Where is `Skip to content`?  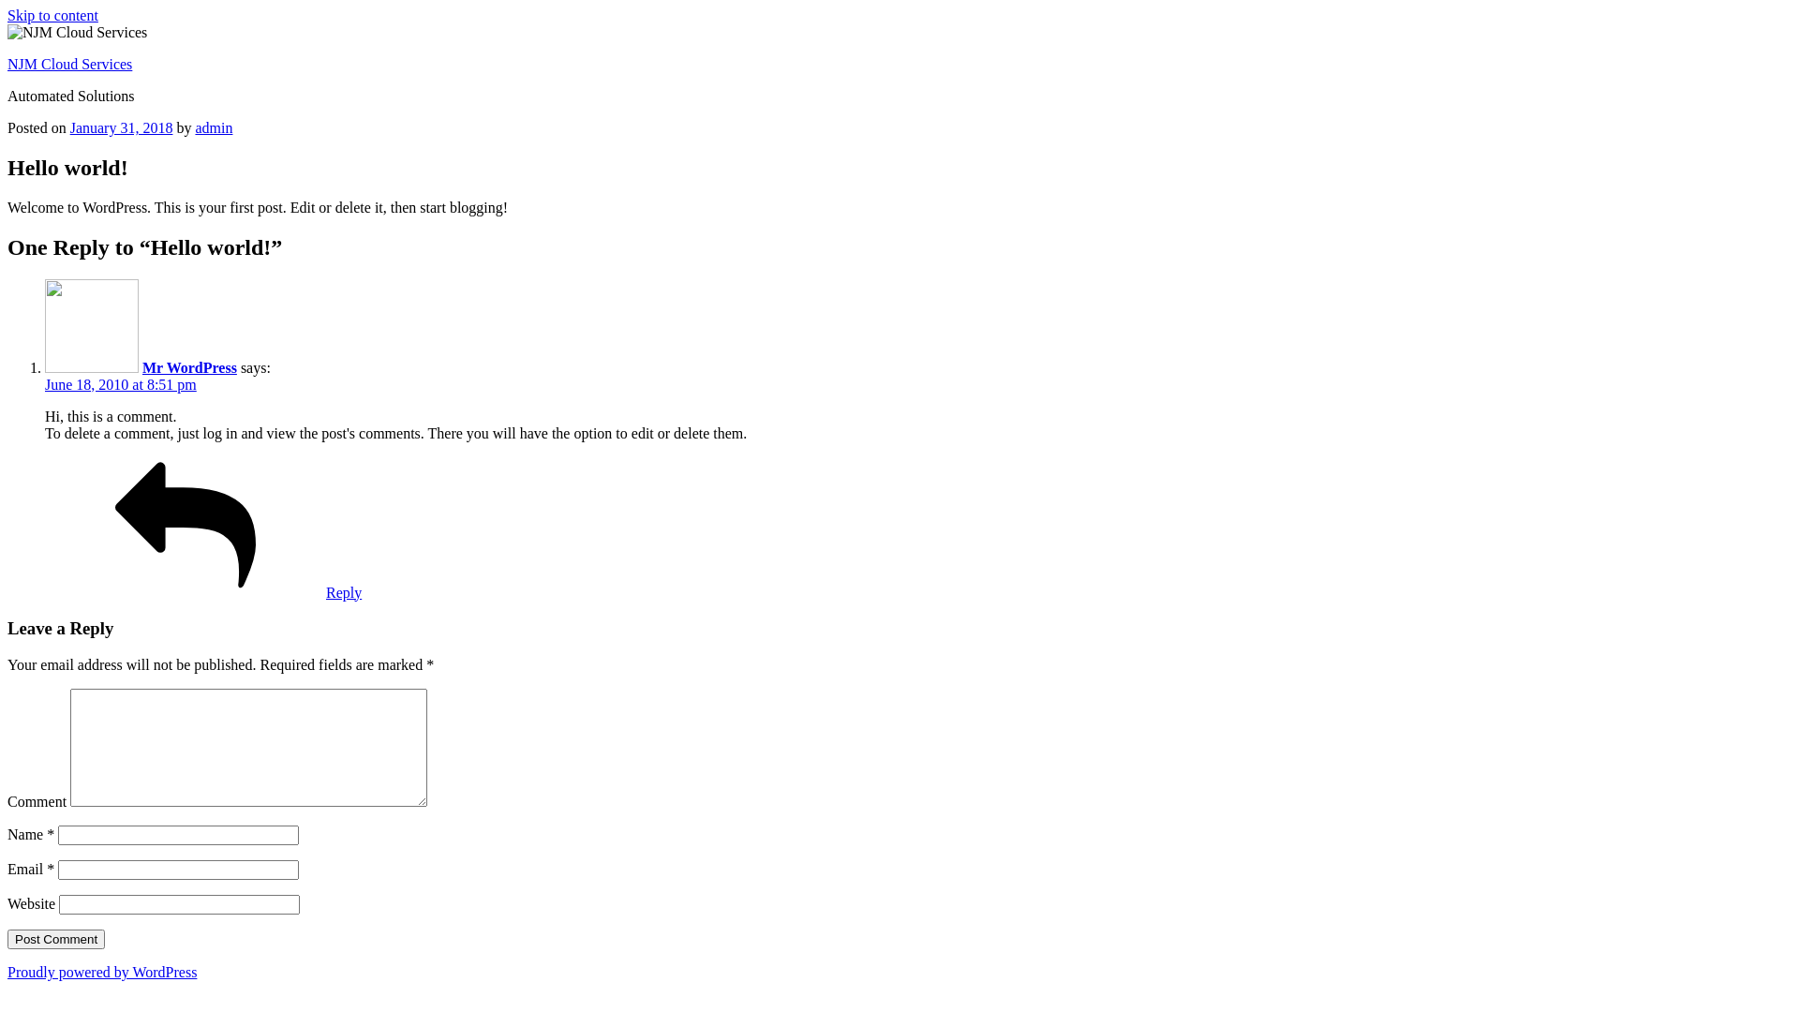
Skip to content is located at coordinates (52, 15).